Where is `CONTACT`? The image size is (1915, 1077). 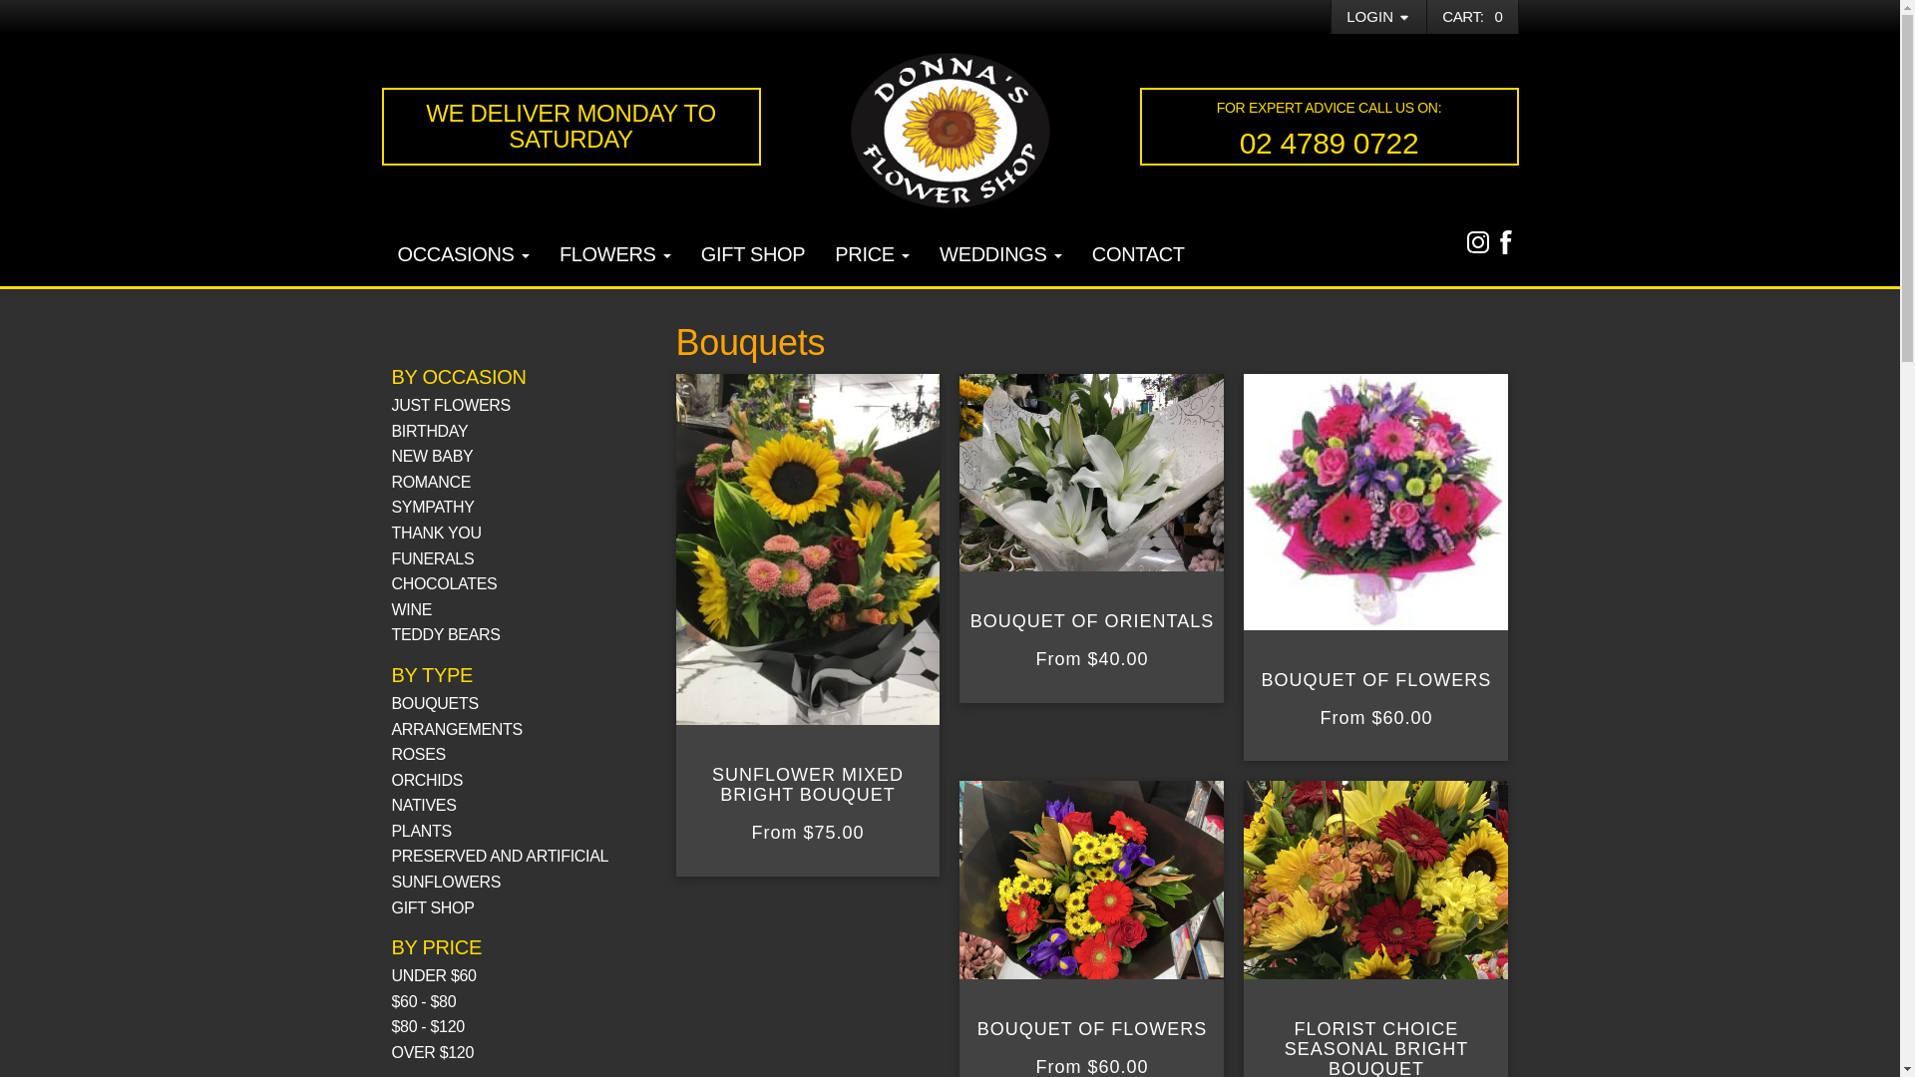
CONTACT is located at coordinates (1139, 256).